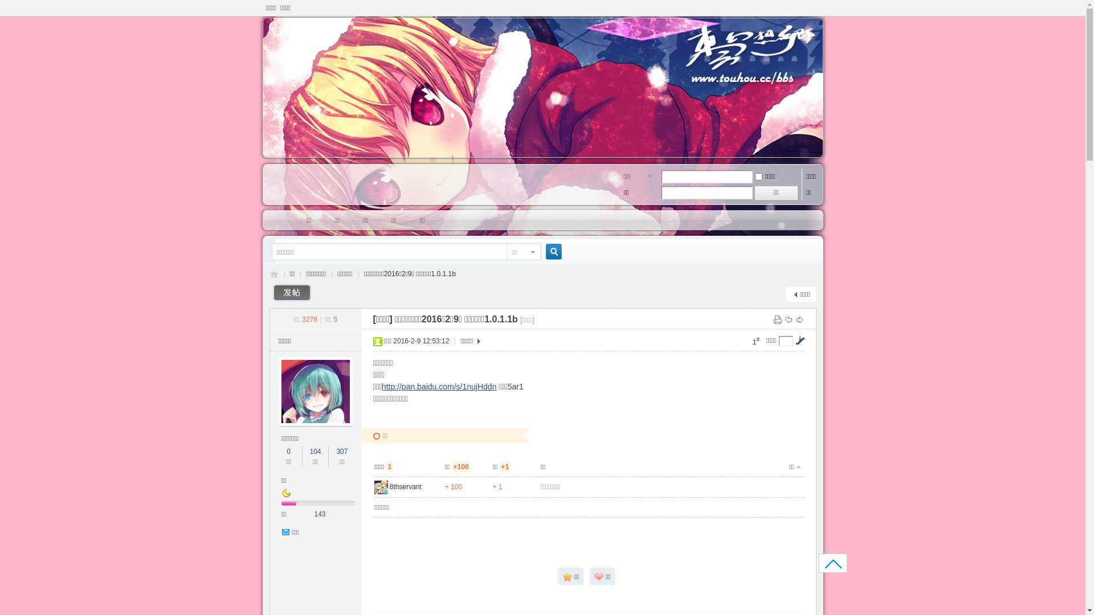  Describe the element at coordinates (549, 252) in the screenshot. I see `true` at that location.